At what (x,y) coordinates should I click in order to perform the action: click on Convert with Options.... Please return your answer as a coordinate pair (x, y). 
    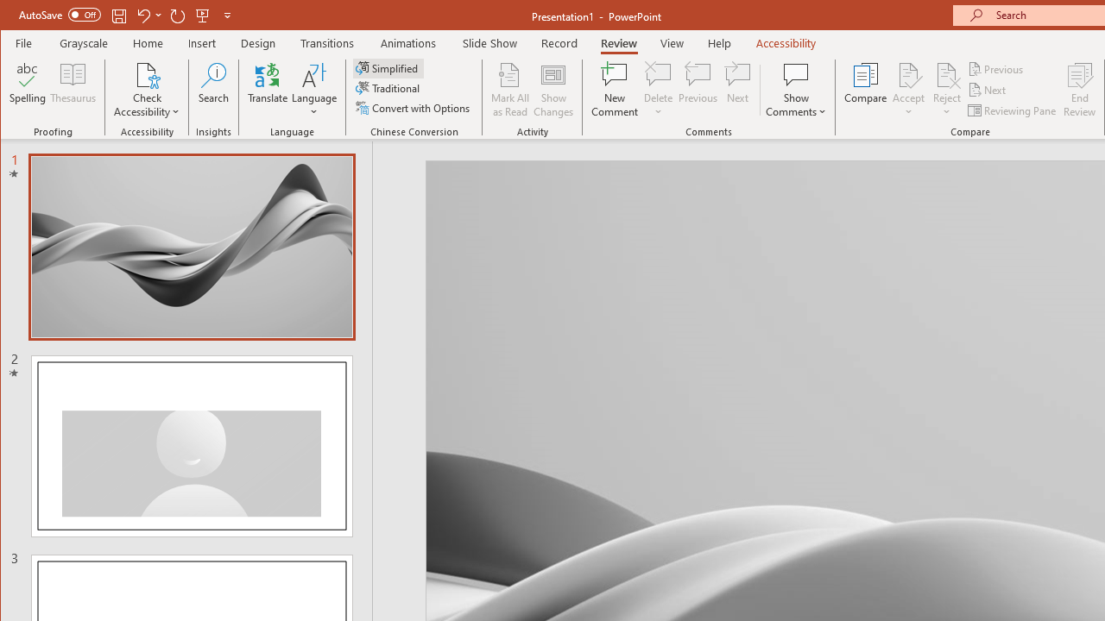
    Looking at the image, I should click on (414, 107).